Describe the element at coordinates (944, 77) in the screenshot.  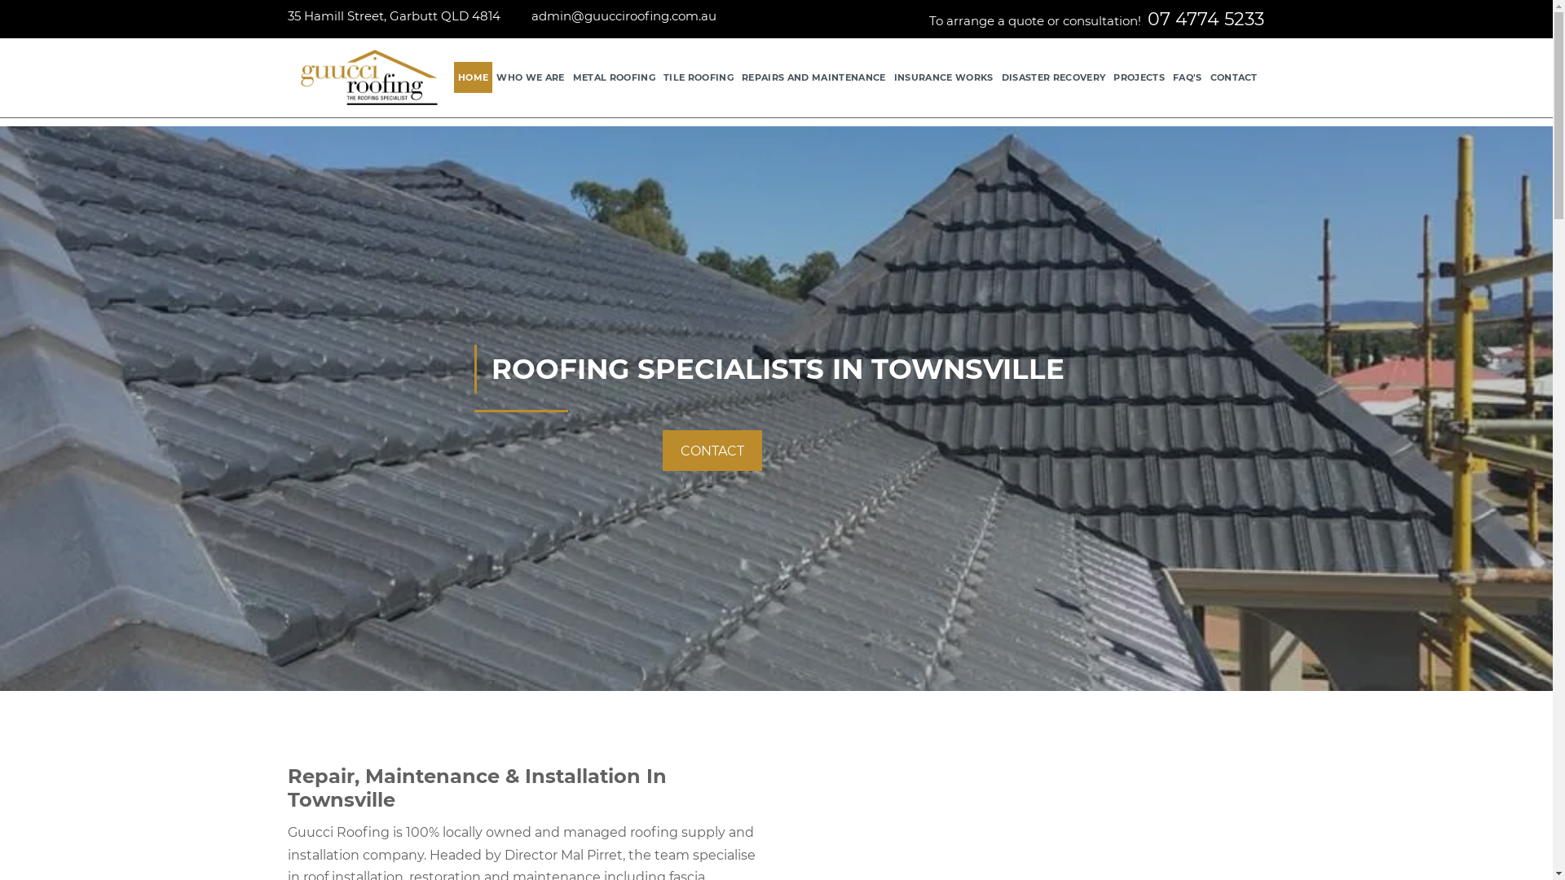
I see `INSURANCE WORKS` at that location.